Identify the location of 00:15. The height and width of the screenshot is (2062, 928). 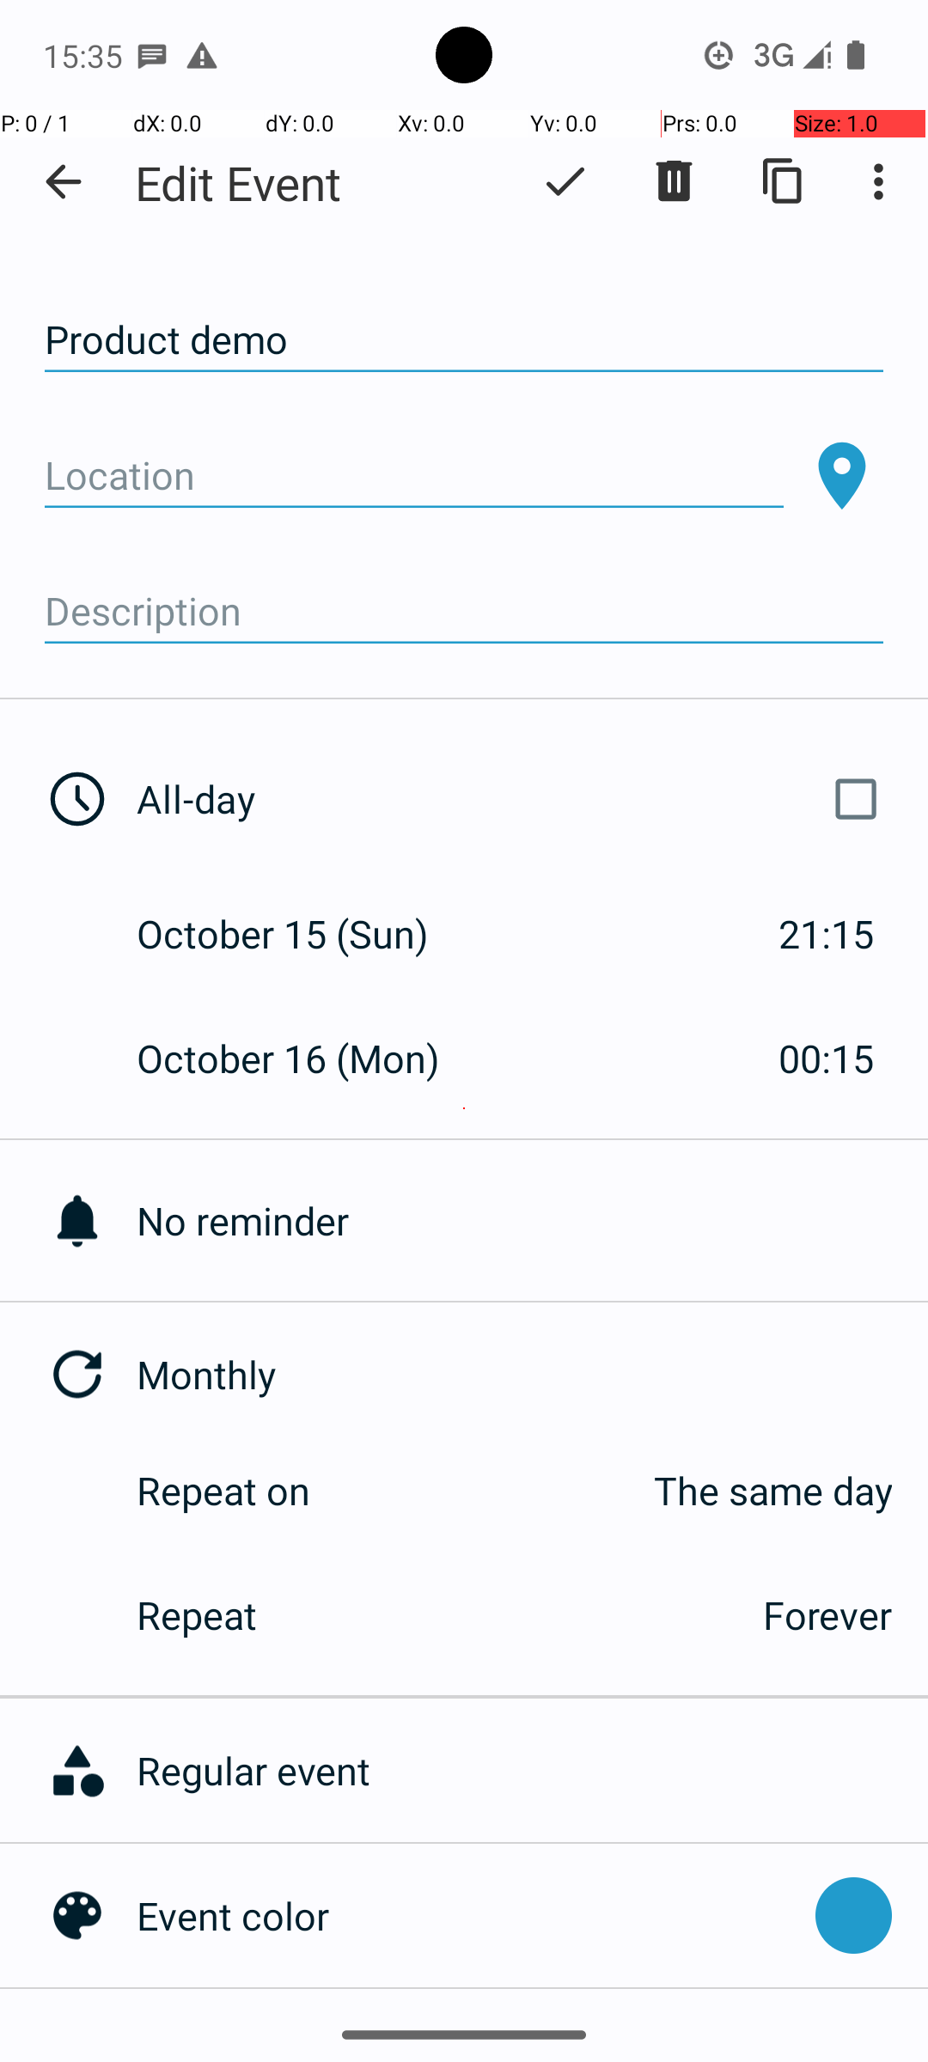
(827, 1058).